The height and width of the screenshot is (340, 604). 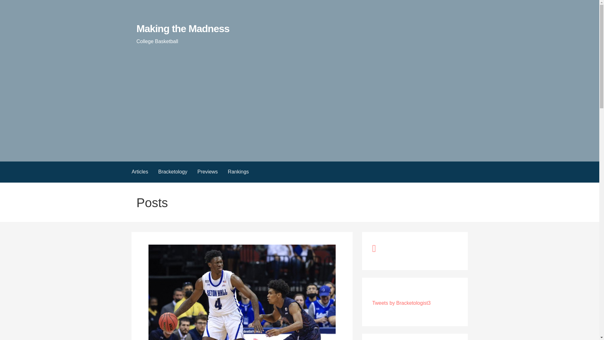 I want to click on Tweets by Bracketologist3, so click(x=401, y=303).